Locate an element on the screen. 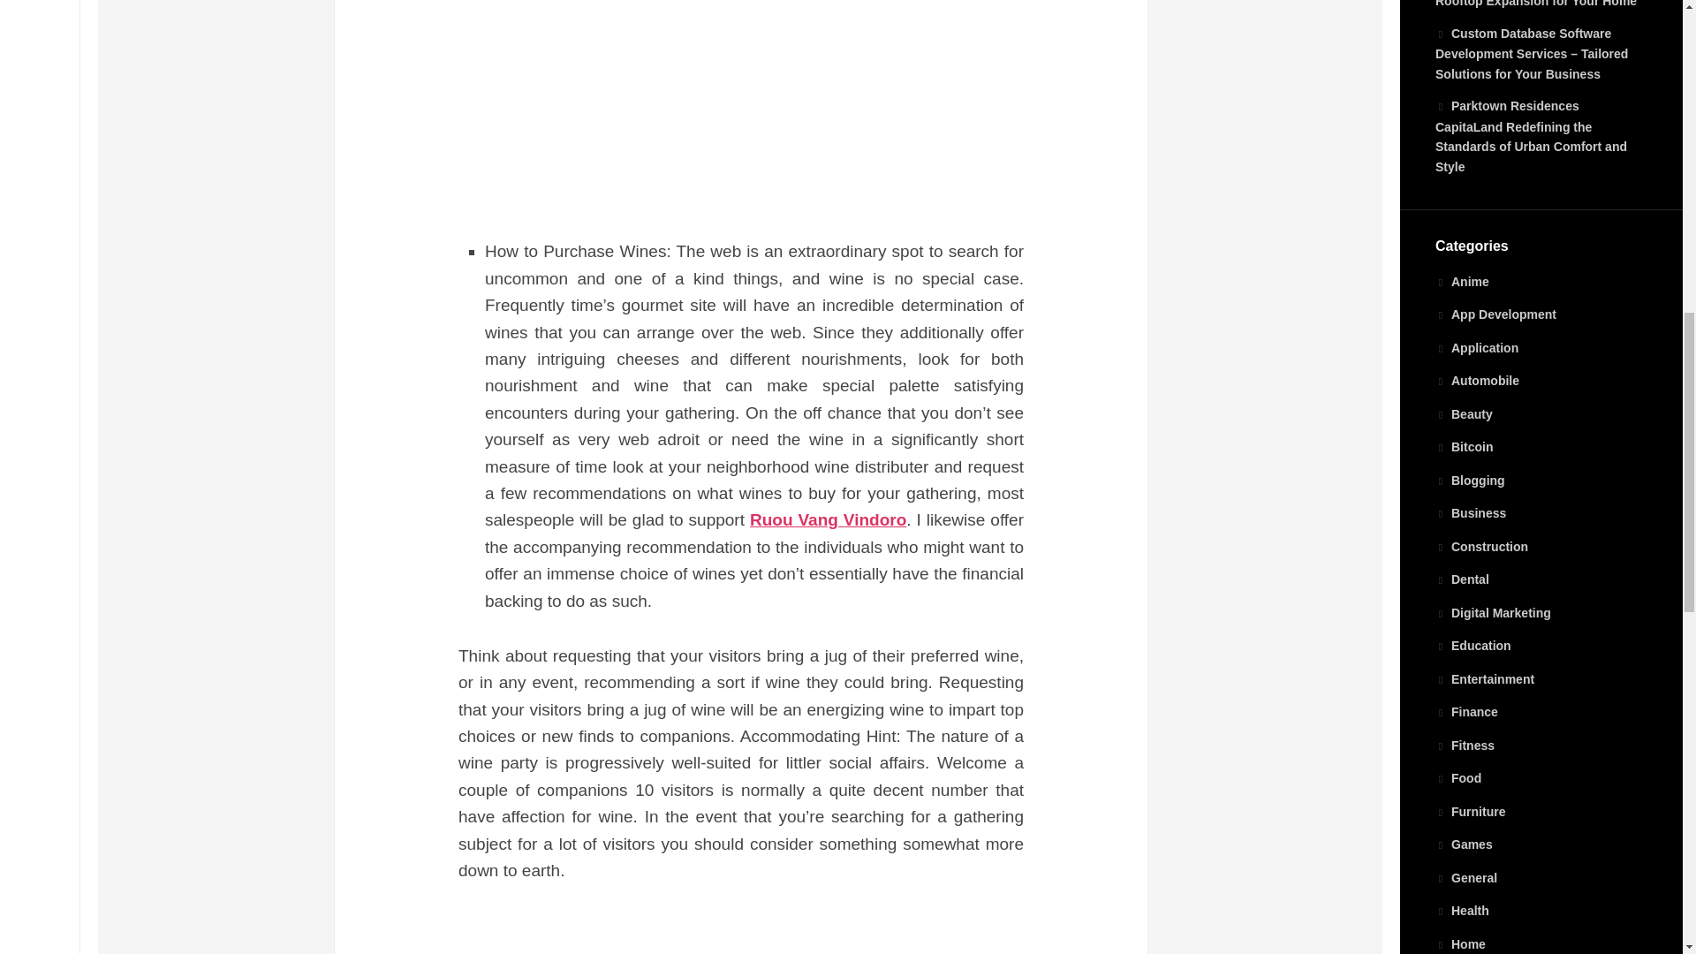 The width and height of the screenshot is (1696, 954). Entertainment is located at coordinates (1484, 678).